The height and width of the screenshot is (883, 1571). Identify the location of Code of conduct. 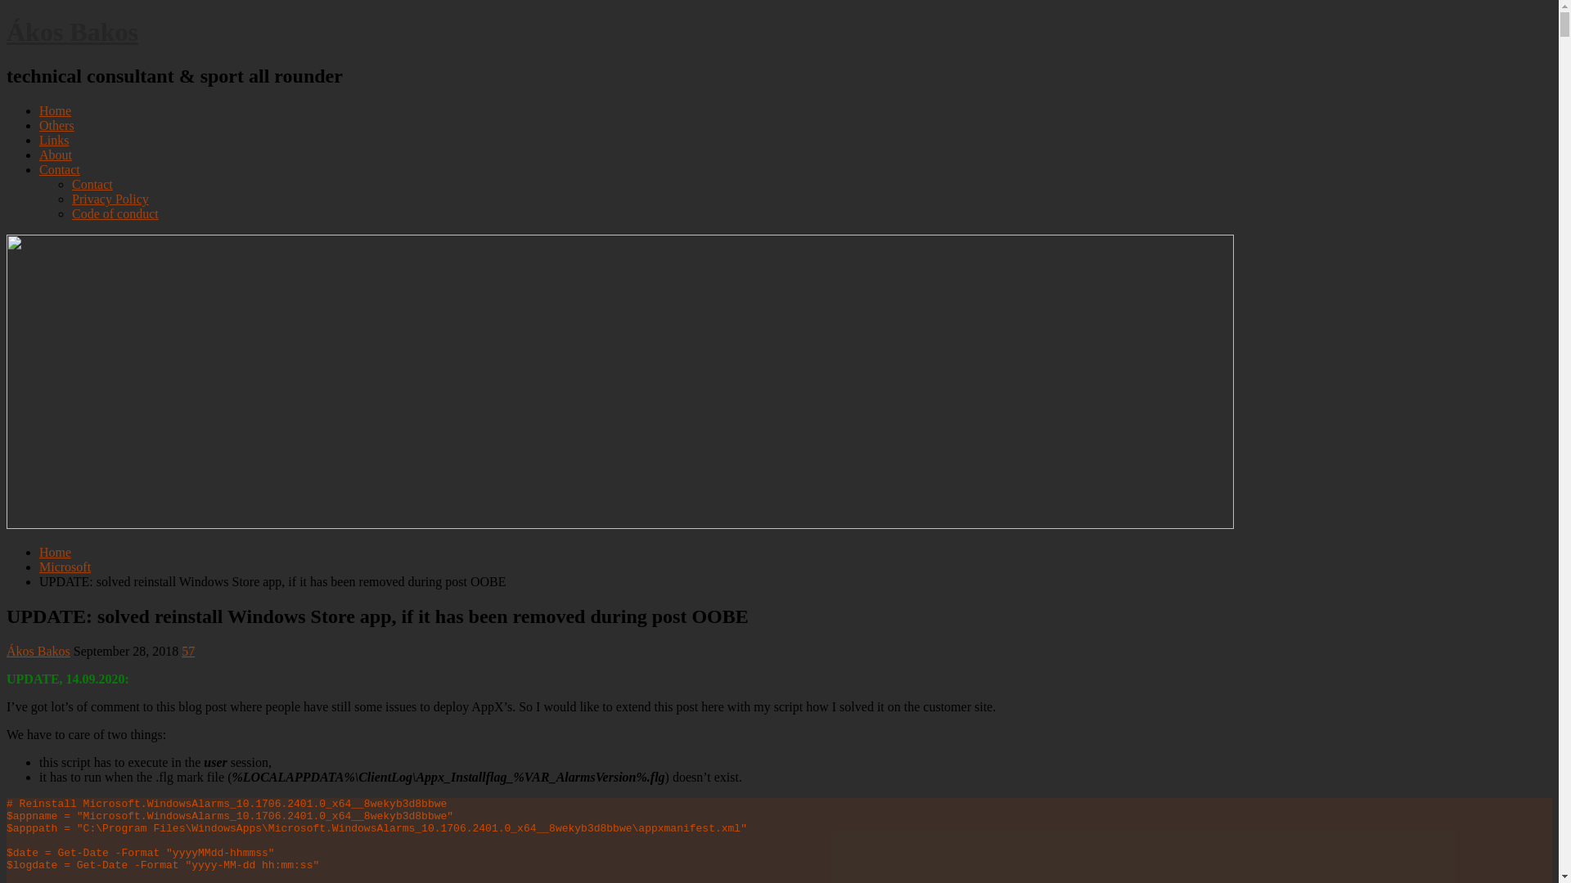
(115, 214).